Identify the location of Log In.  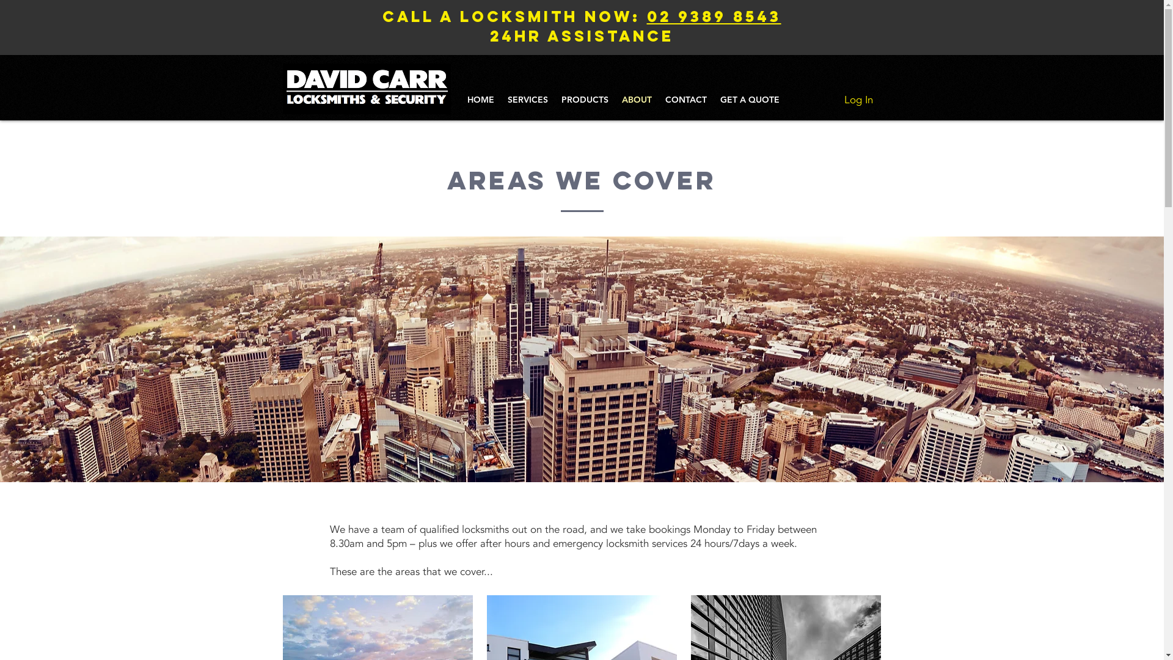
(859, 100).